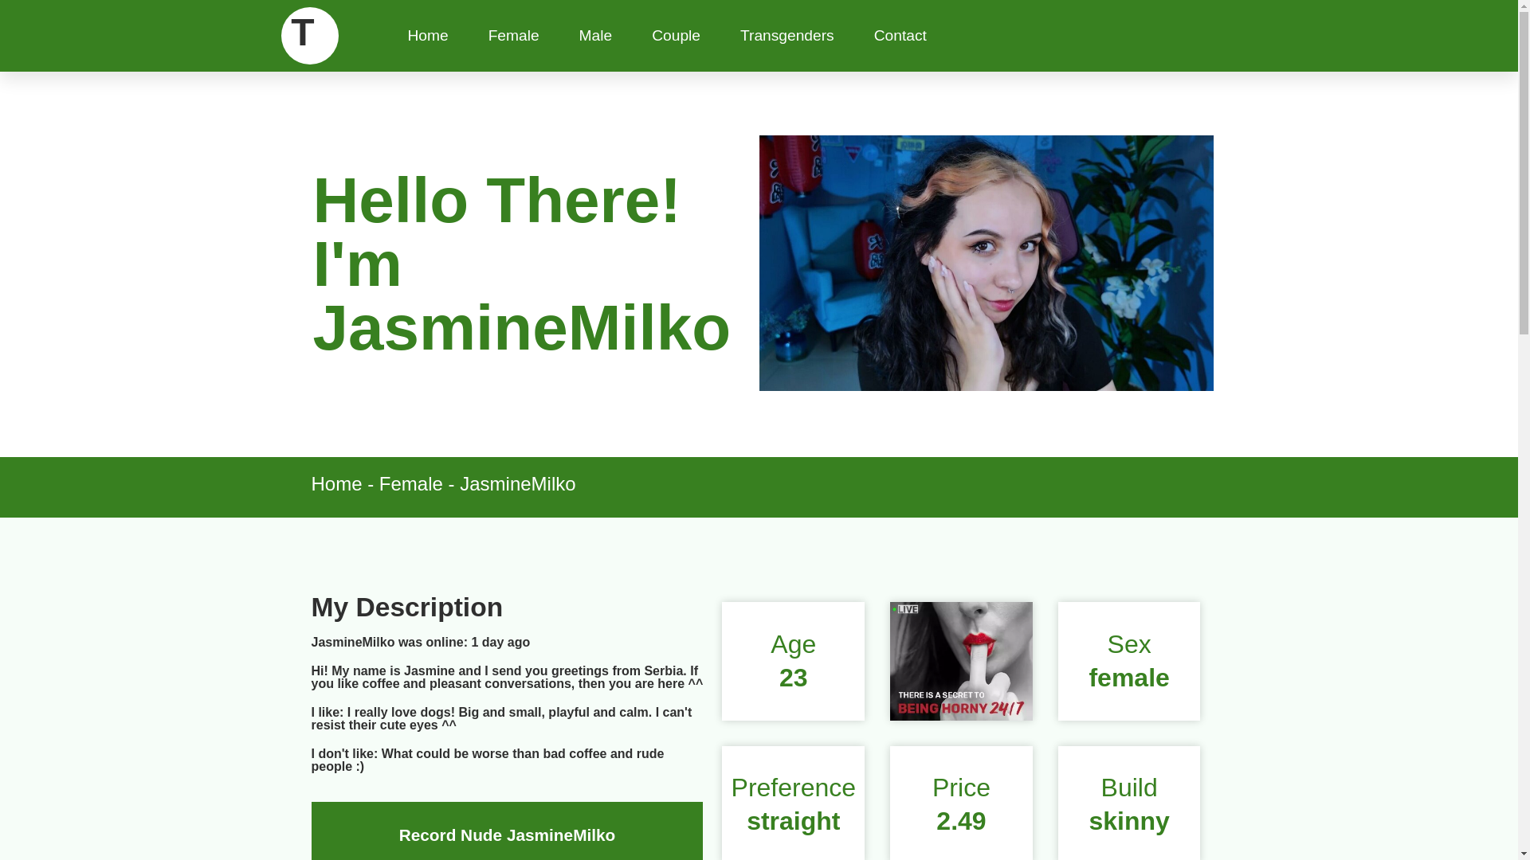  I want to click on Record Nude JasmineMilko, so click(508, 835).